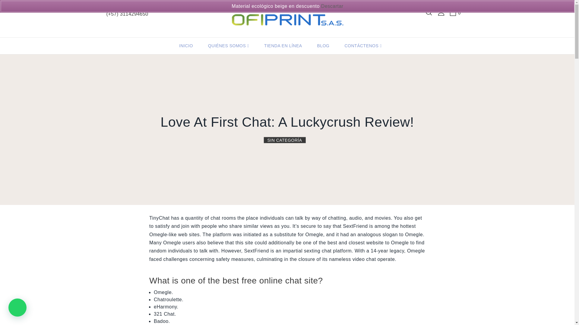  I want to click on 0, so click(460, 12).